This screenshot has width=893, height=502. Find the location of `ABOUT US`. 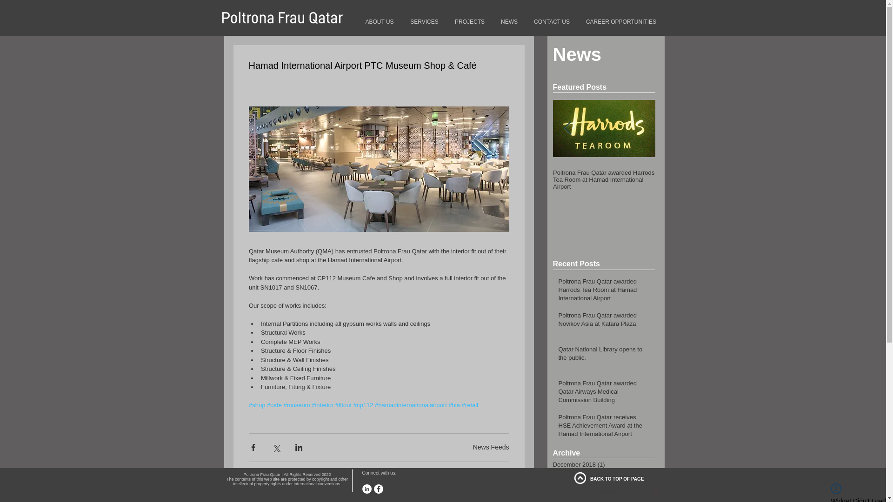

ABOUT US is located at coordinates (380, 18).